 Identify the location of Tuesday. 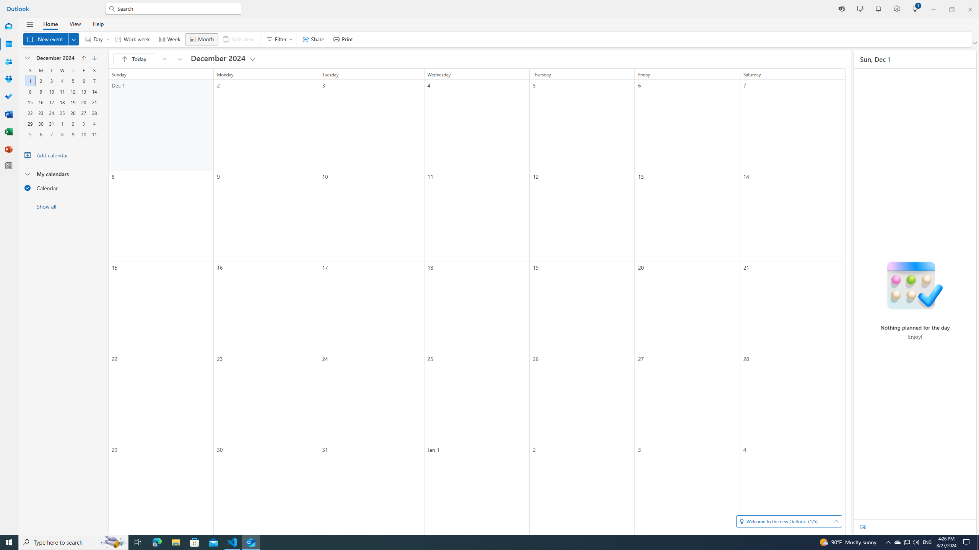
(51, 70).